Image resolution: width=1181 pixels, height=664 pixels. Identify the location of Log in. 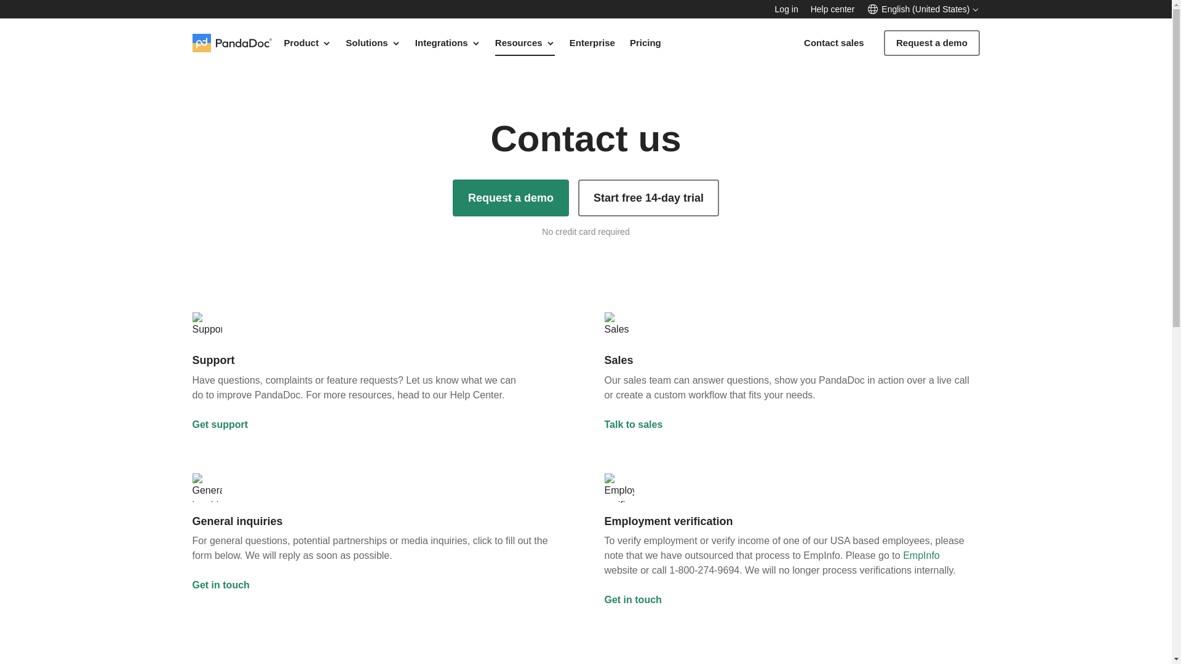
(786, 9).